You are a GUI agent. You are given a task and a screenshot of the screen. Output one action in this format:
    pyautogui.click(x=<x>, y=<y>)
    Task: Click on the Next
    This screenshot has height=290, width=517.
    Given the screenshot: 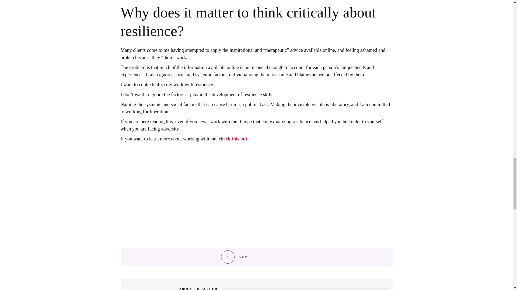 What is the action you would take?
    pyautogui.click(x=235, y=257)
    